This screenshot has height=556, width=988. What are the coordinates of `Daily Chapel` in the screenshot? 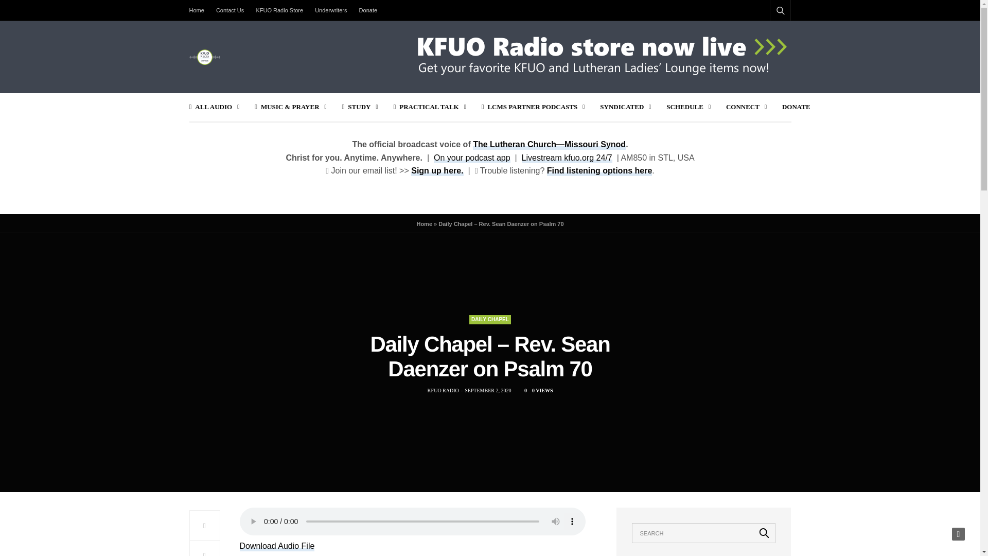 It's located at (490, 319).